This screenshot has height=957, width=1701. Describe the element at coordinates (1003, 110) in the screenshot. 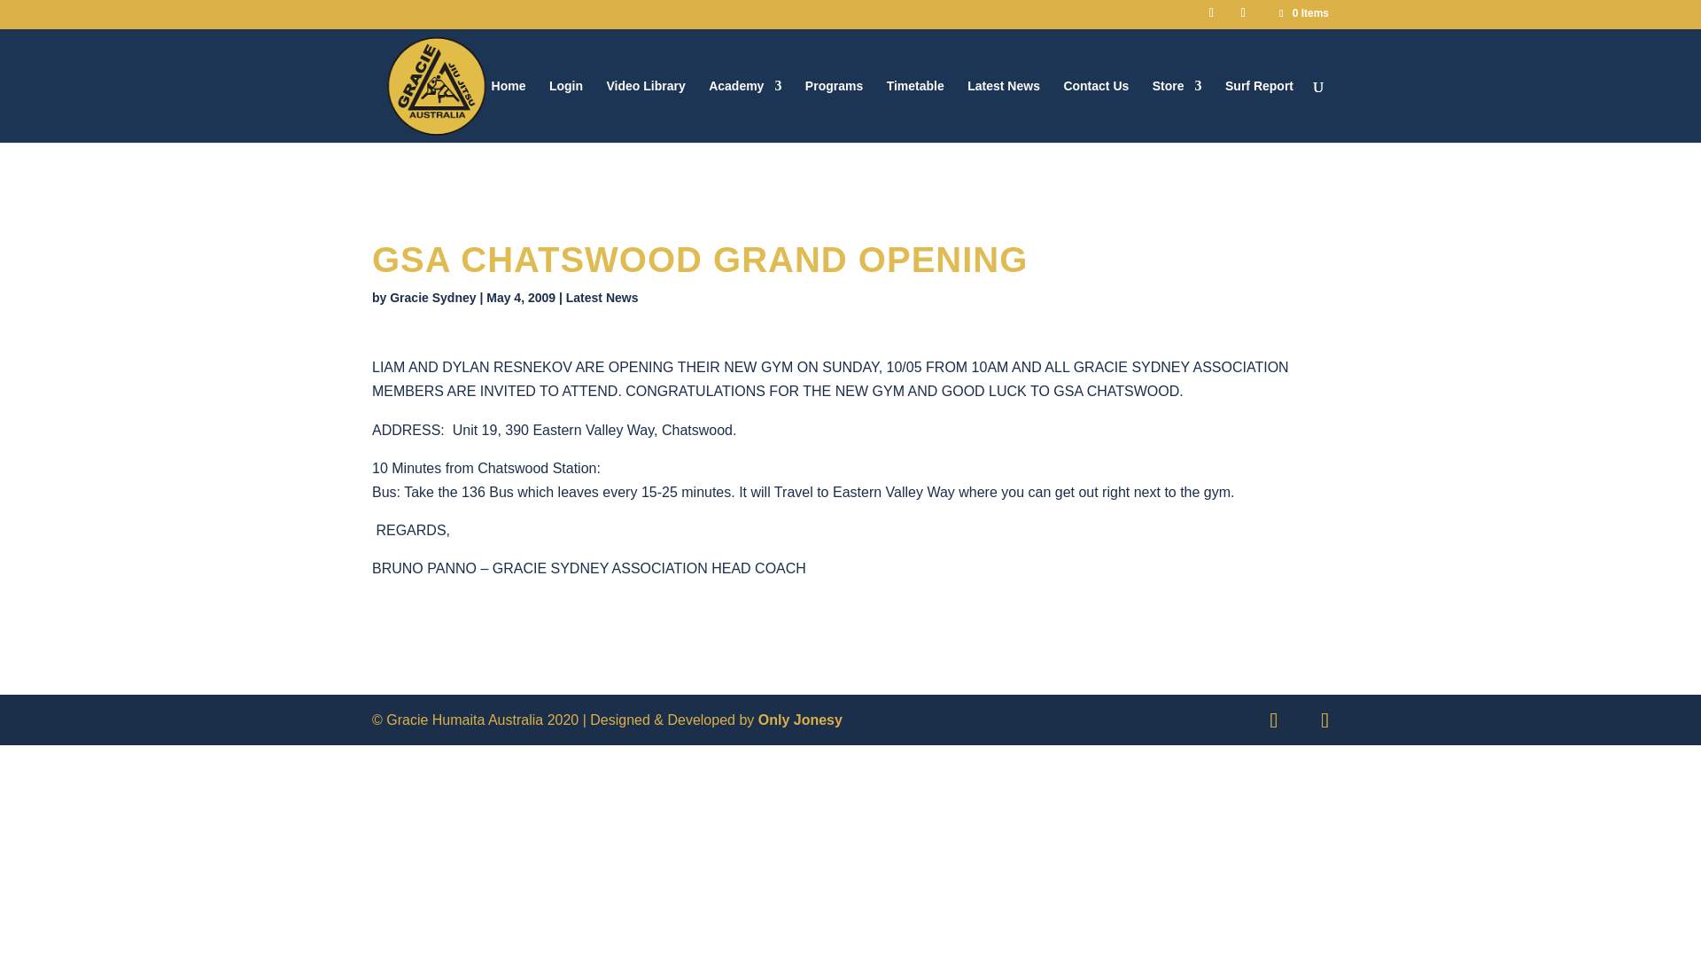

I see `Latest News` at that location.